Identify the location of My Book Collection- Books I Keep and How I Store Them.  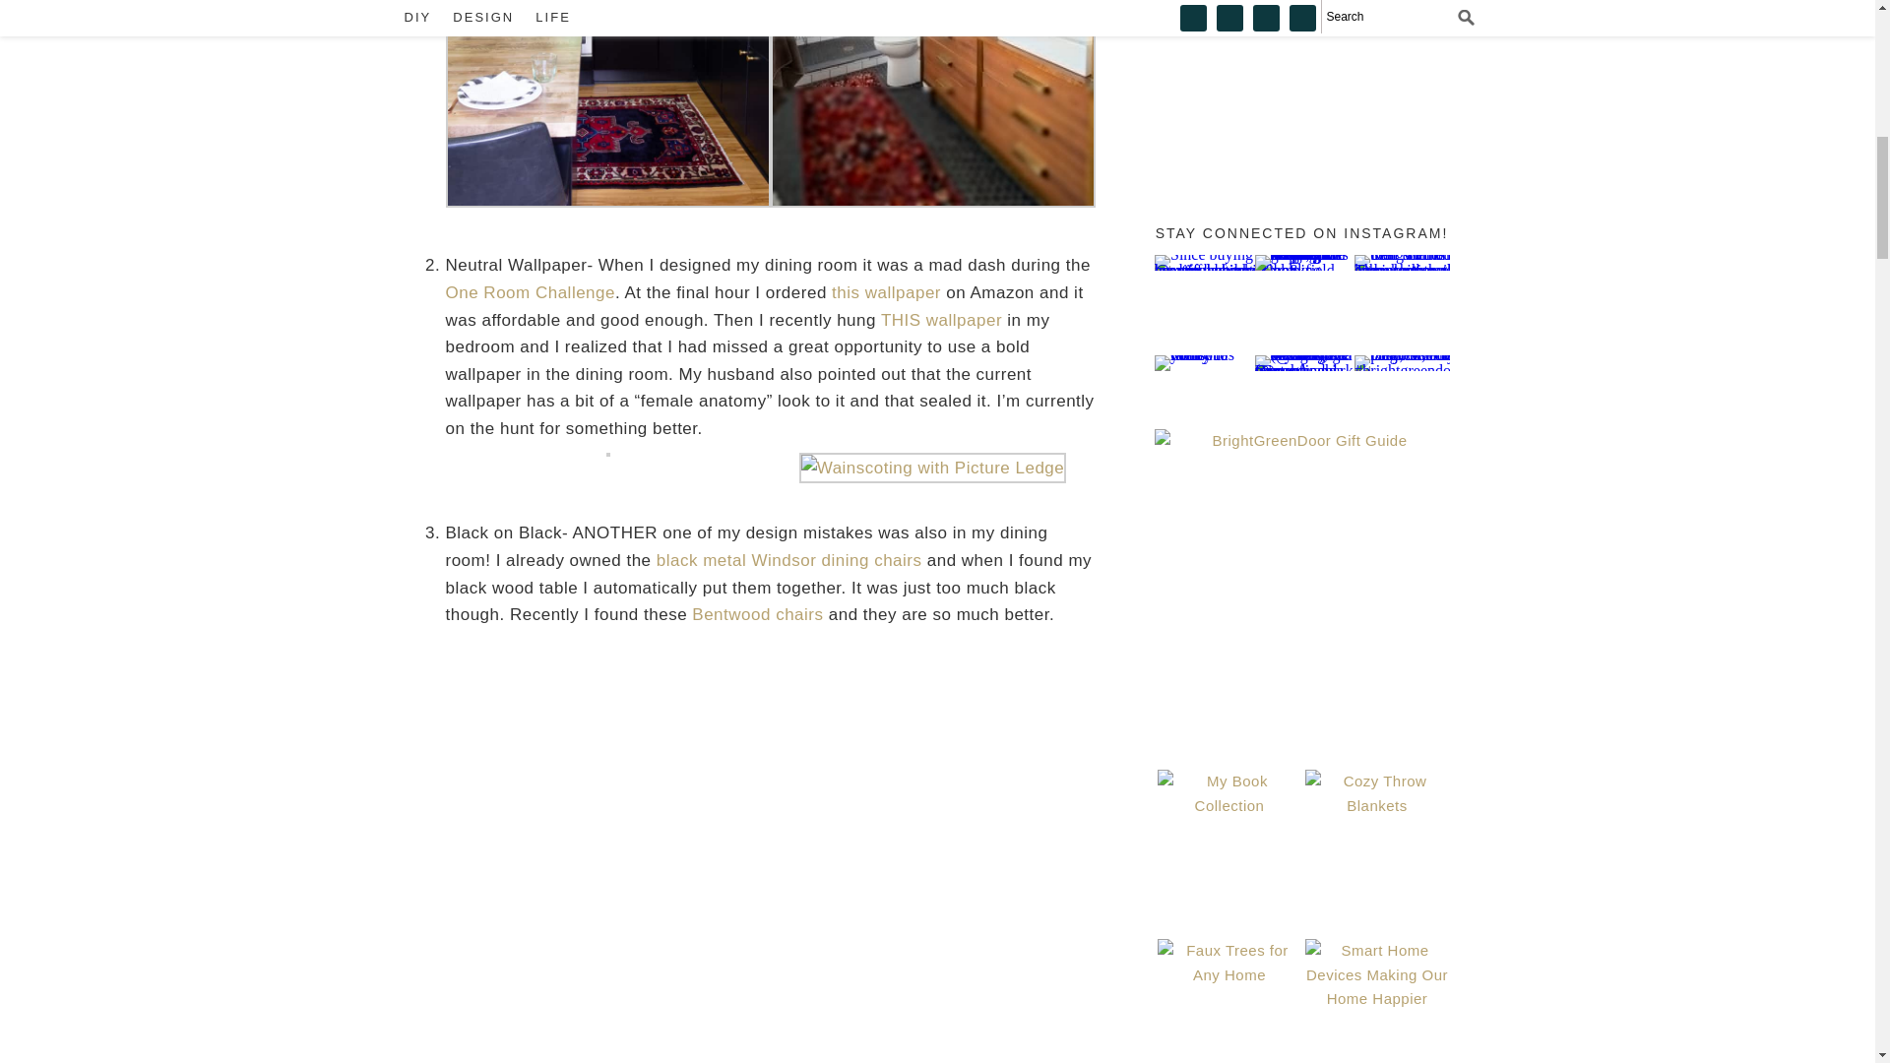
(1228, 841).